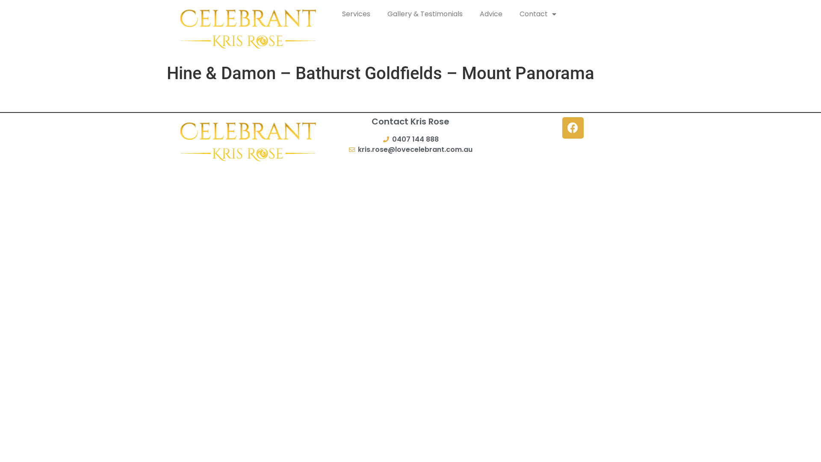  Describe the element at coordinates (538, 14) in the screenshot. I see `Contact` at that location.